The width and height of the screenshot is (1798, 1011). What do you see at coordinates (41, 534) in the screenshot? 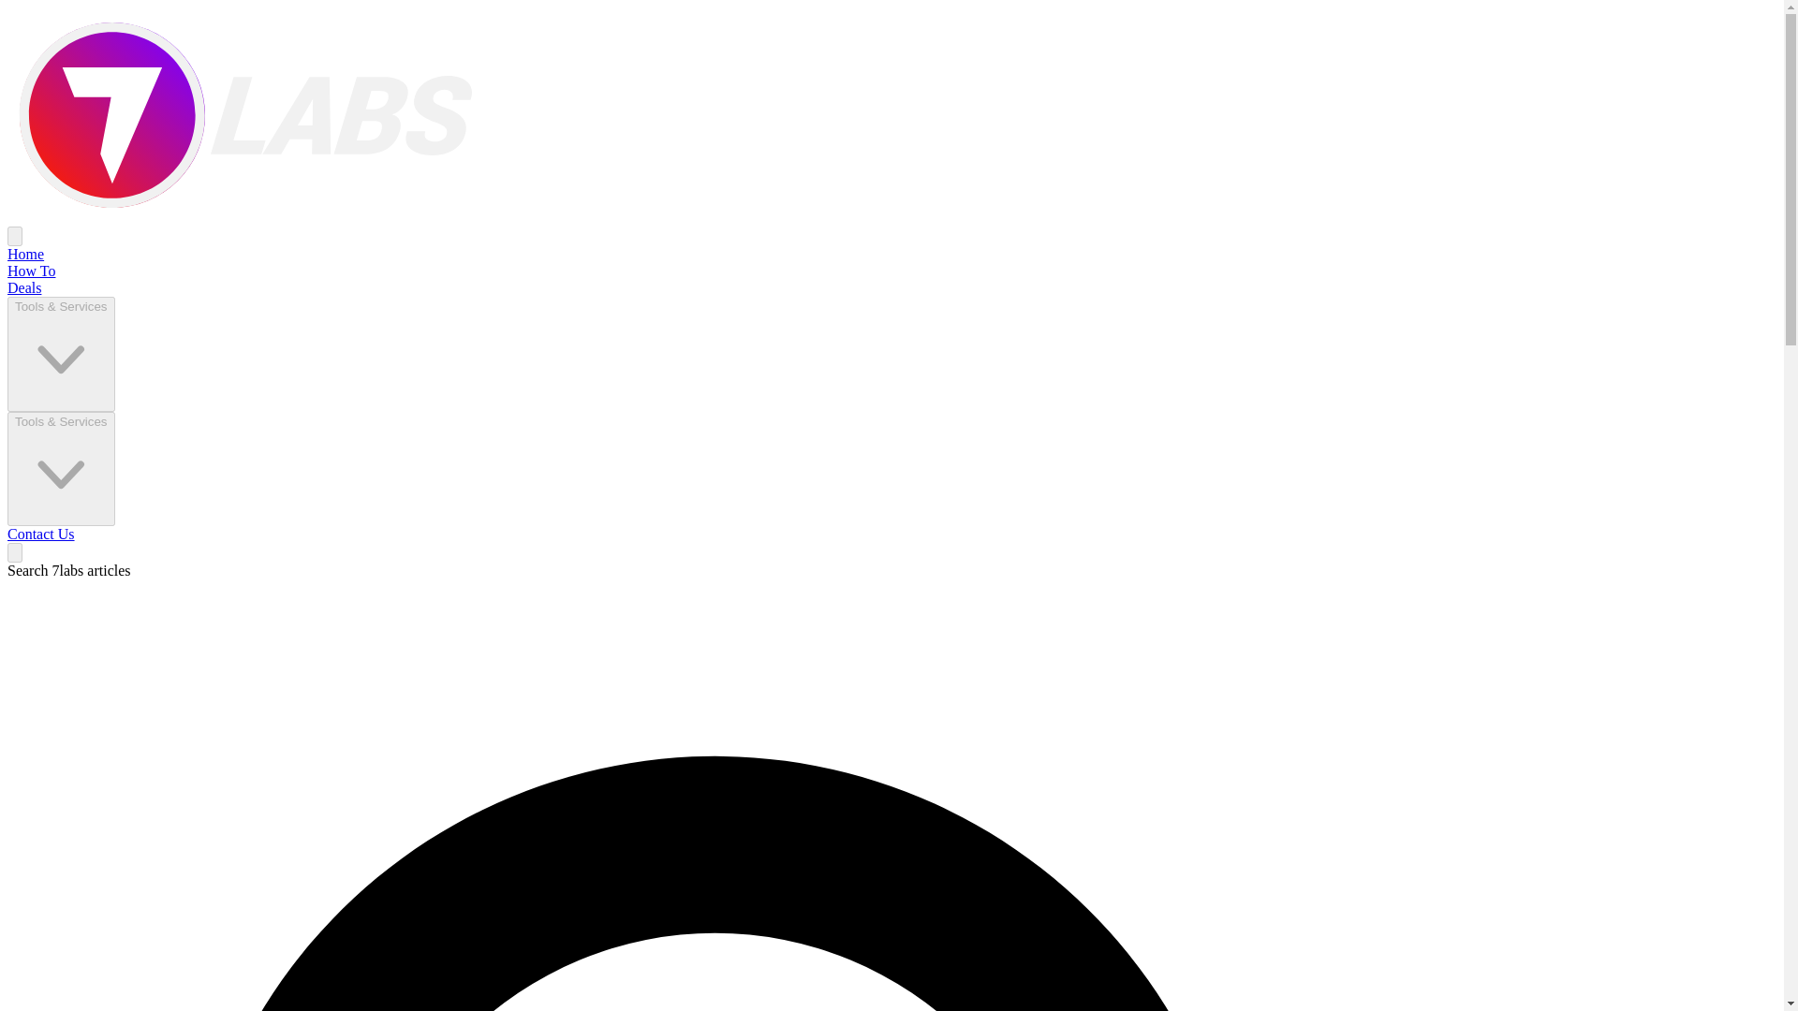
I see `Contact Us` at bounding box center [41, 534].